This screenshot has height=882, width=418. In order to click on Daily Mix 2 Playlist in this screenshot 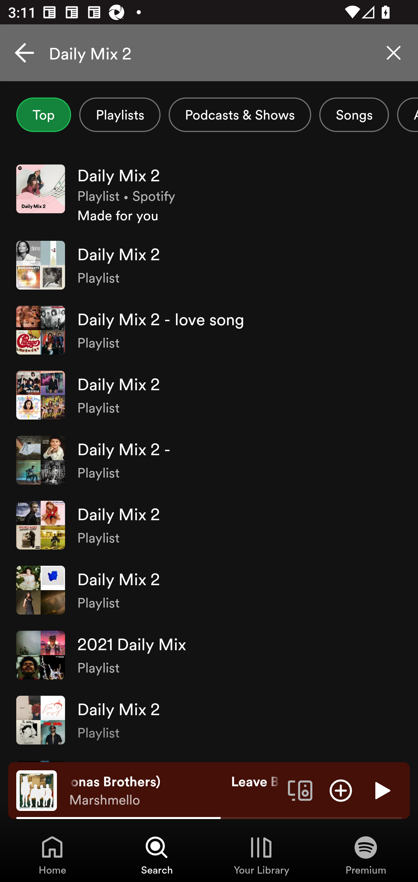, I will do `click(209, 525)`.